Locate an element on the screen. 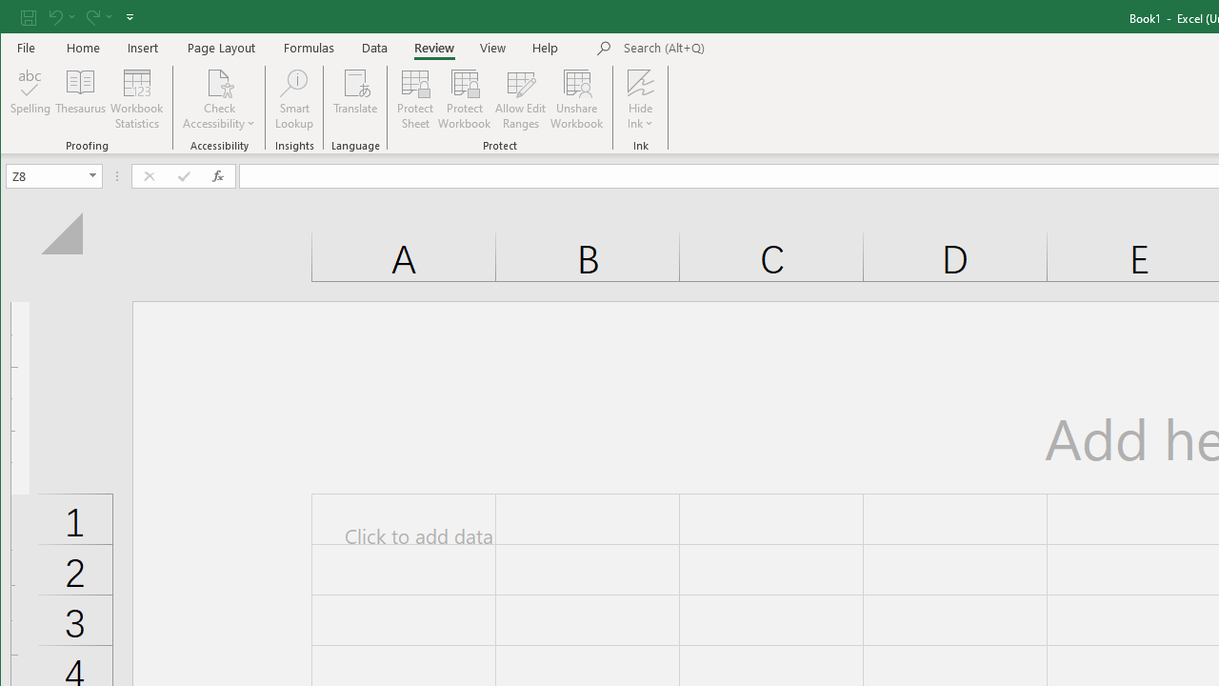 This screenshot has height=686, width=1219. Home is located at coordinates (84, 48).